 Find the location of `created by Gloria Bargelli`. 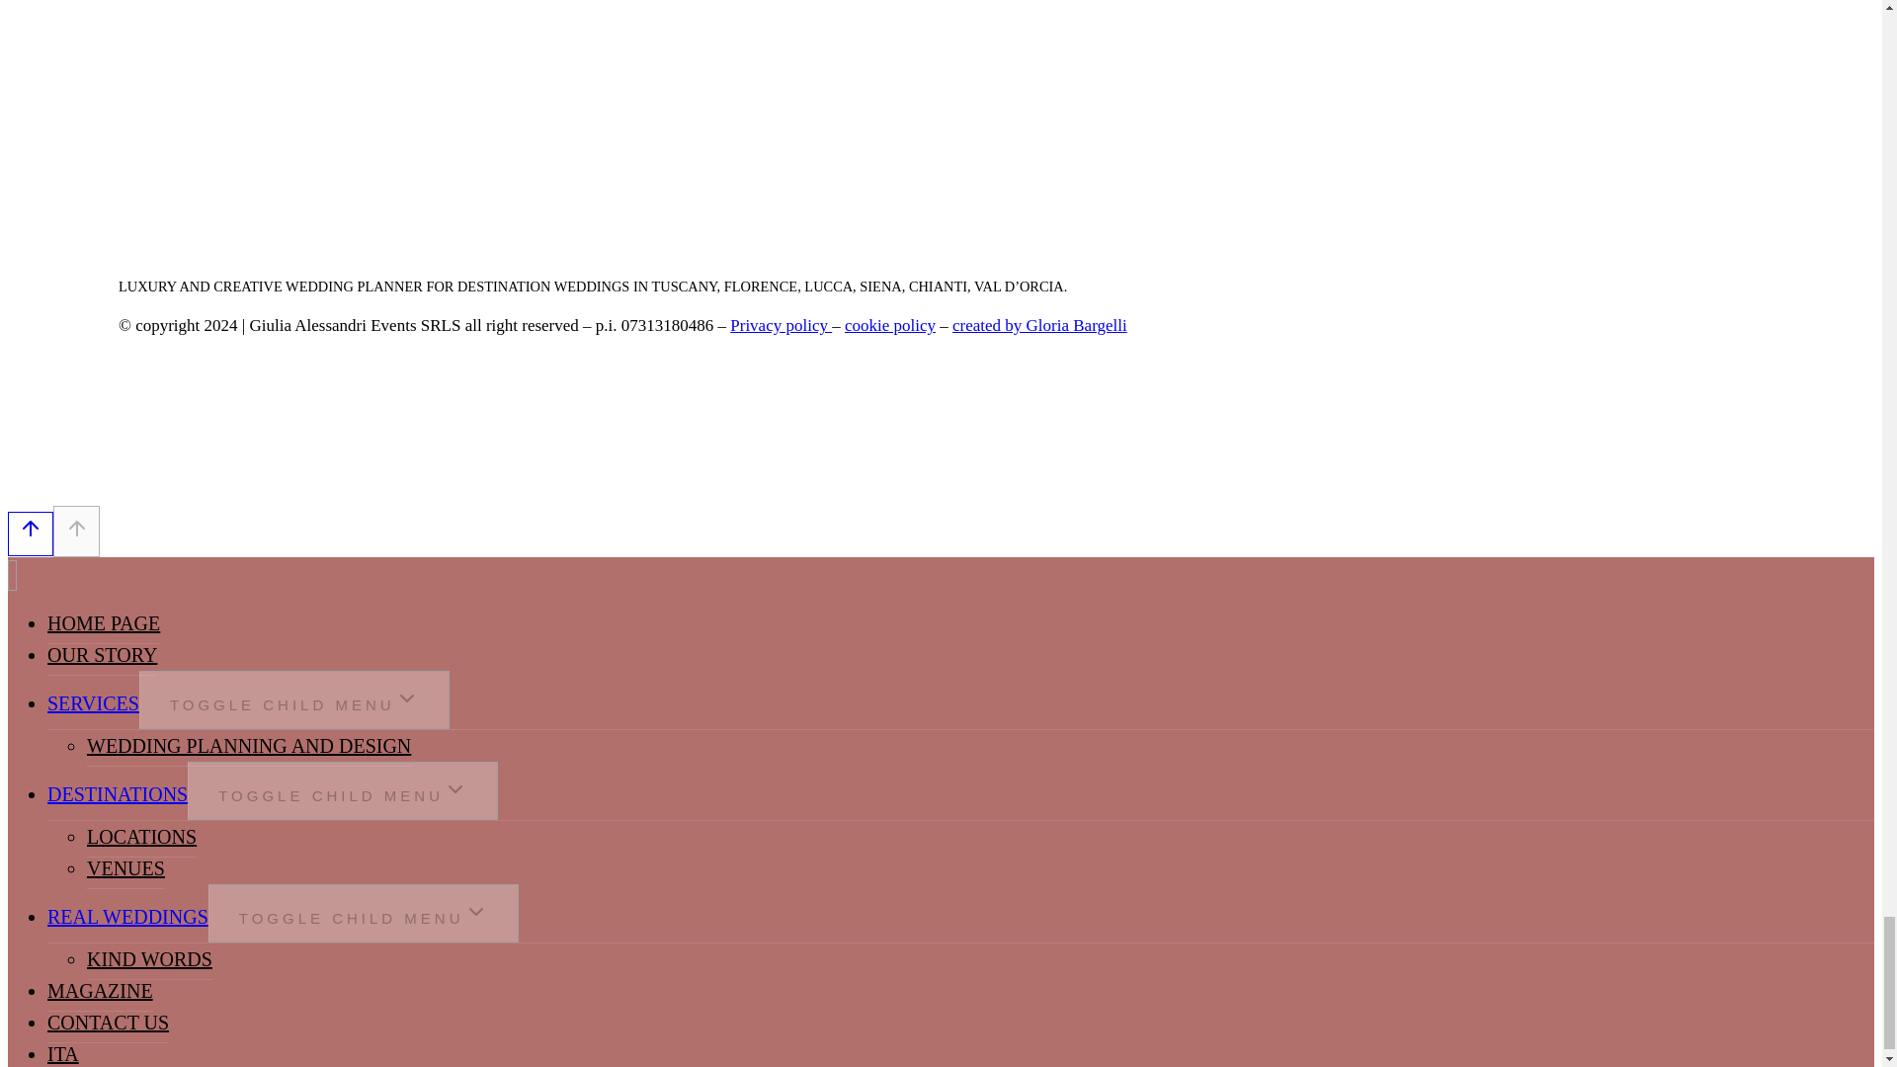

created by Gloria Bargelli is located at coordinates (1039, 325).